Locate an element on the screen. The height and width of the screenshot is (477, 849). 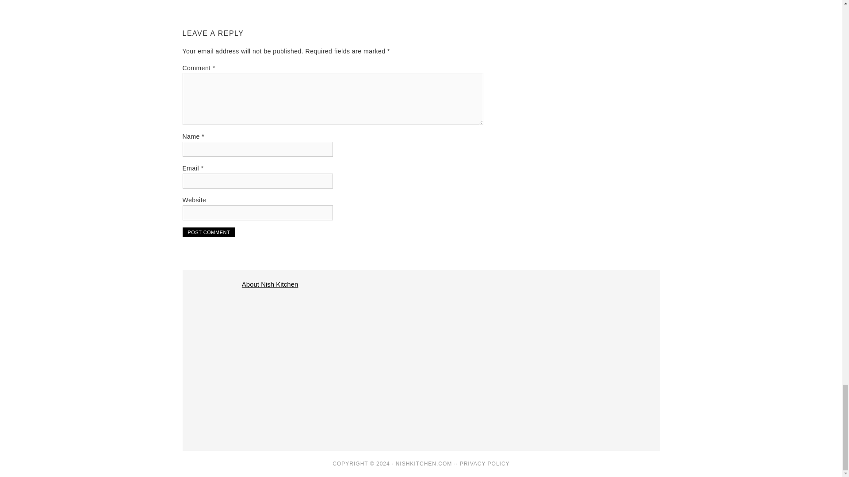
PRIVACY POLICY is located at coordinates (485, 464).